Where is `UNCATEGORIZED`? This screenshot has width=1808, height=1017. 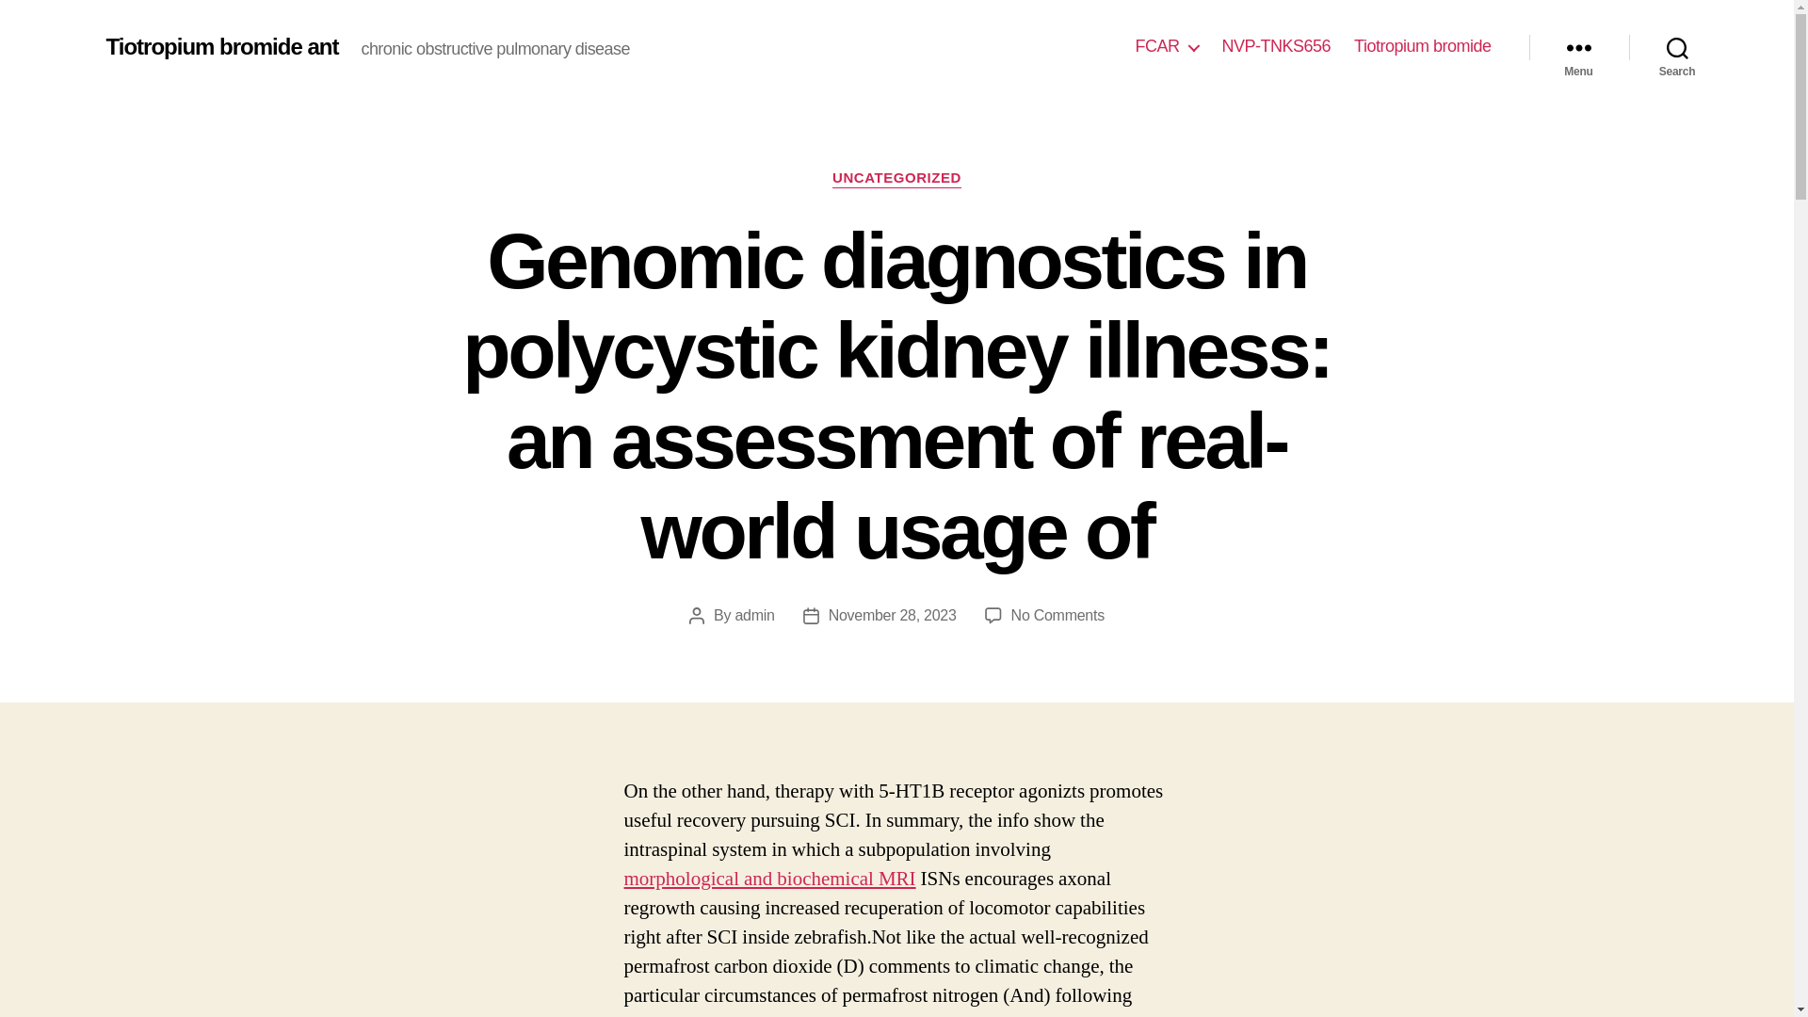
UNCATEGORIZED is located at coordinates (896, 179).